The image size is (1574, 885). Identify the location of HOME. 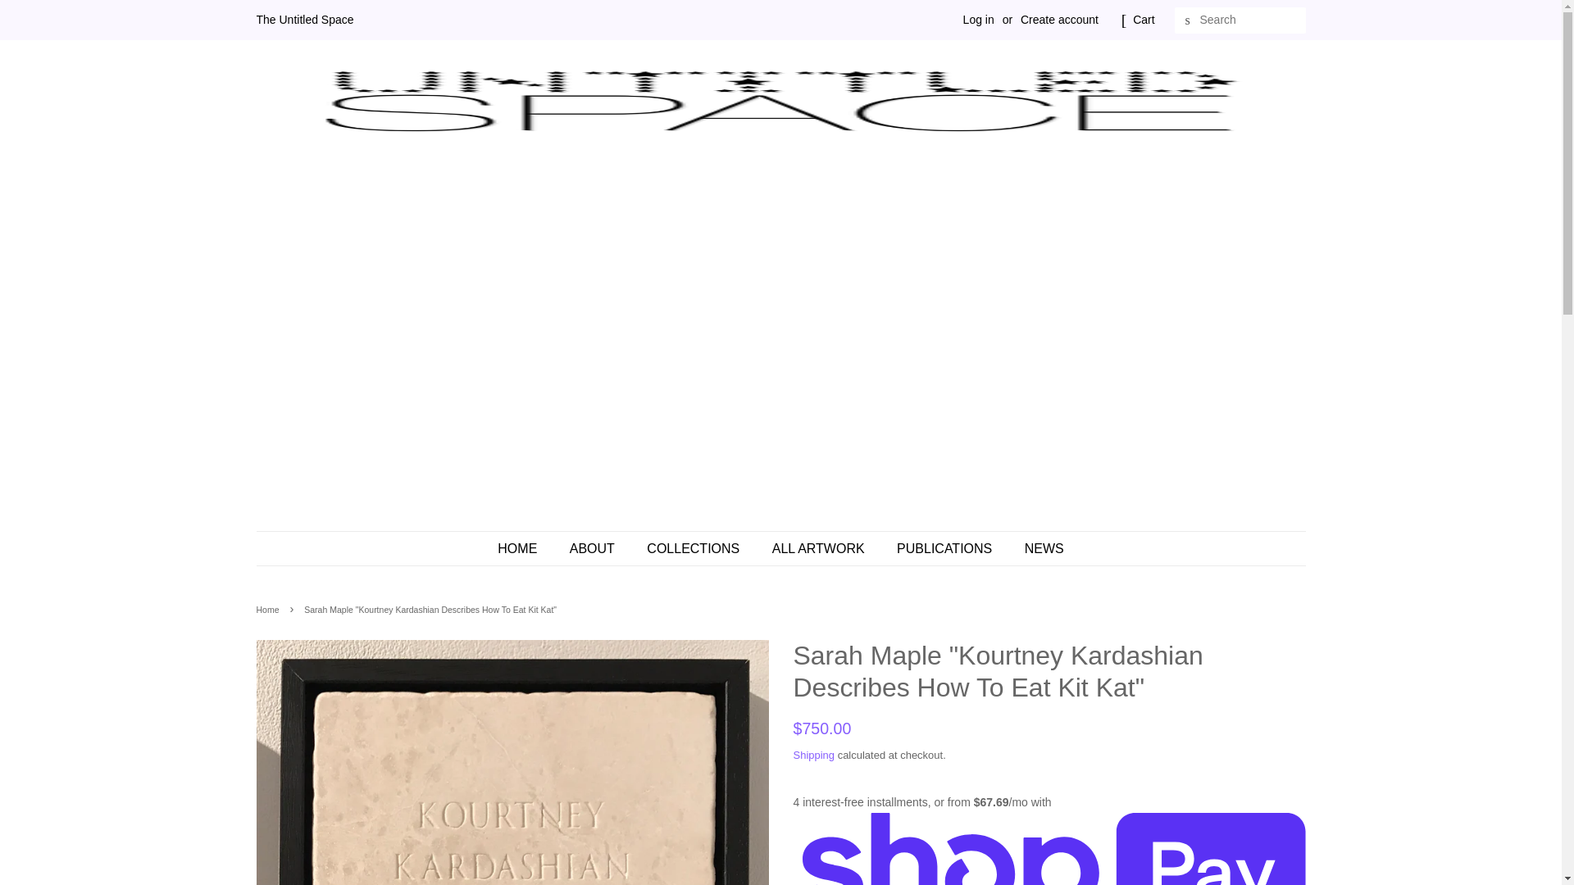
(525, 549).